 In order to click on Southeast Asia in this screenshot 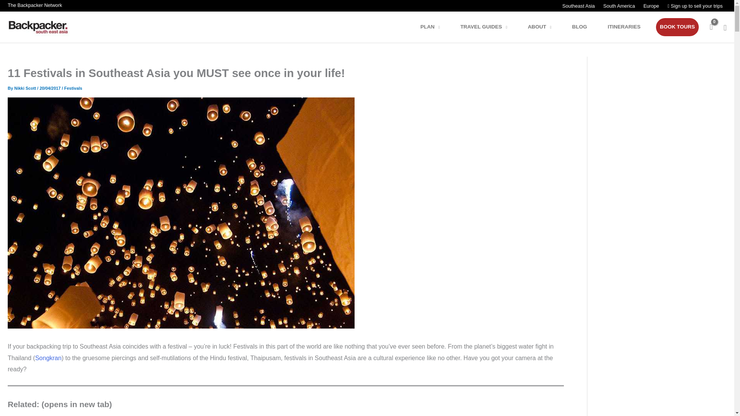, I will do `click(578, 6)`.